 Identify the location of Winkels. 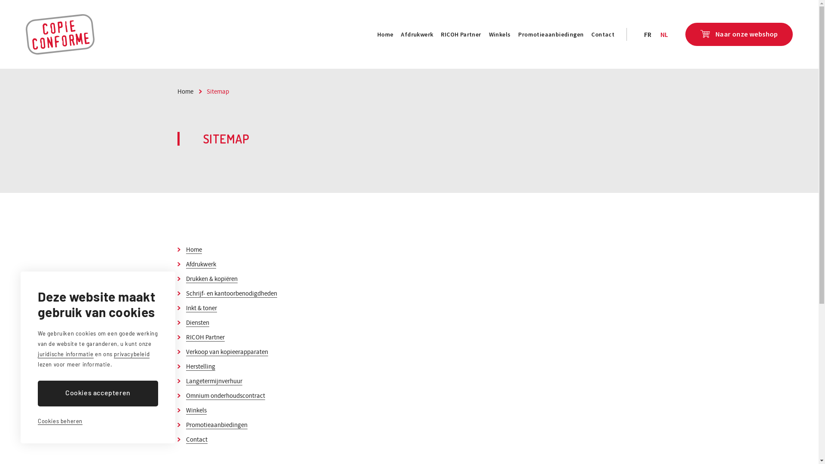
(500, 34).